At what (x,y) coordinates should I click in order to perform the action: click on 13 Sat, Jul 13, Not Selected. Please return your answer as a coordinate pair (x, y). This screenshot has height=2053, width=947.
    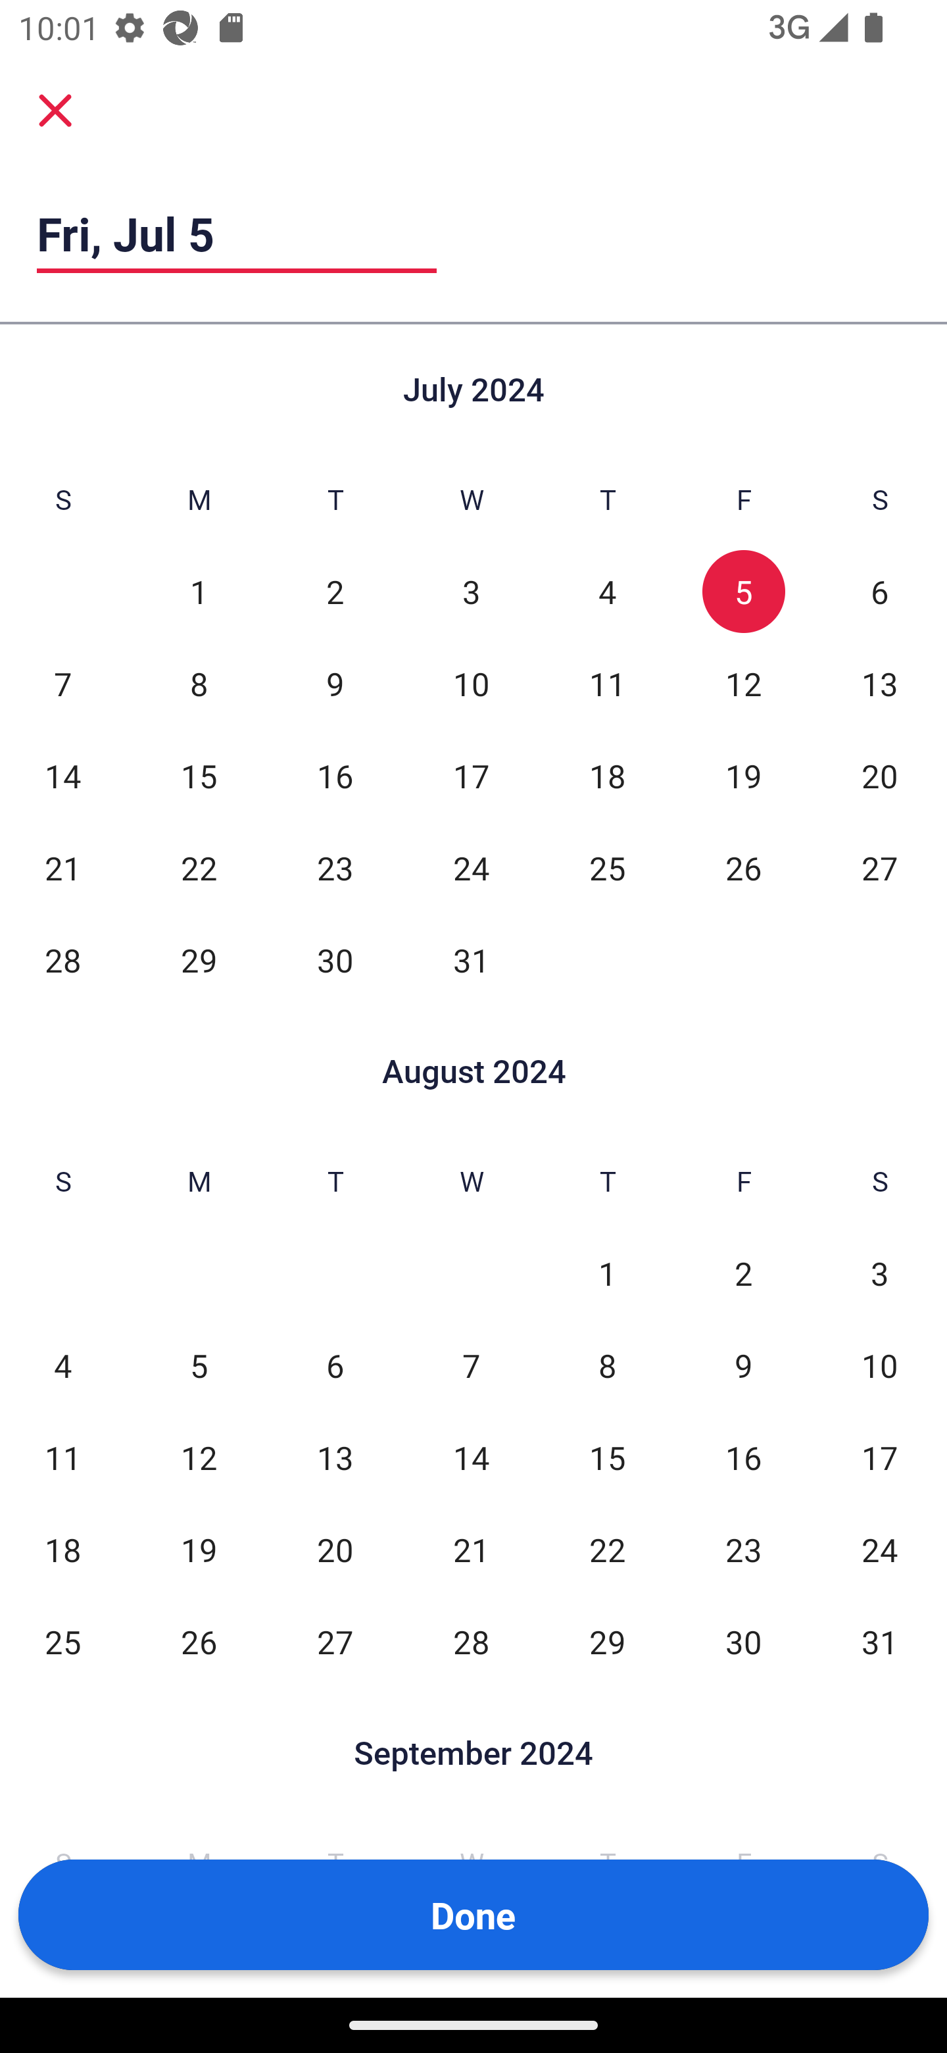
    Looking at the image, I should click on (880, 683).